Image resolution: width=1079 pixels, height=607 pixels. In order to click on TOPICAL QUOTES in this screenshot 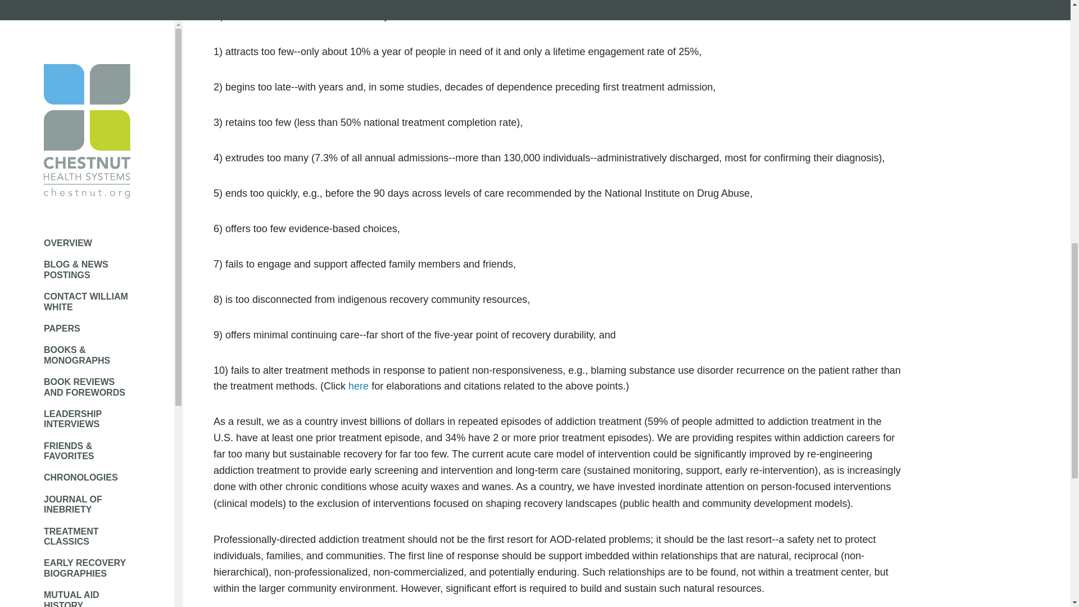, I will do `click(87, 96)`.